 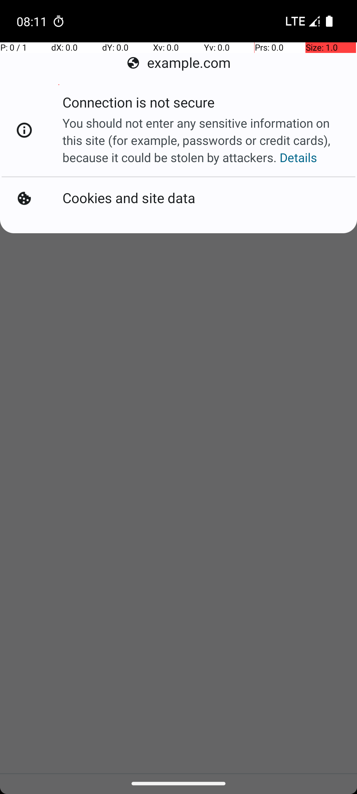 I want to click on You should not enter any sensitive information on this site (for example, passwords or credit cards), because it could be stolen by attackers. Details, so click(x=203, y=140).